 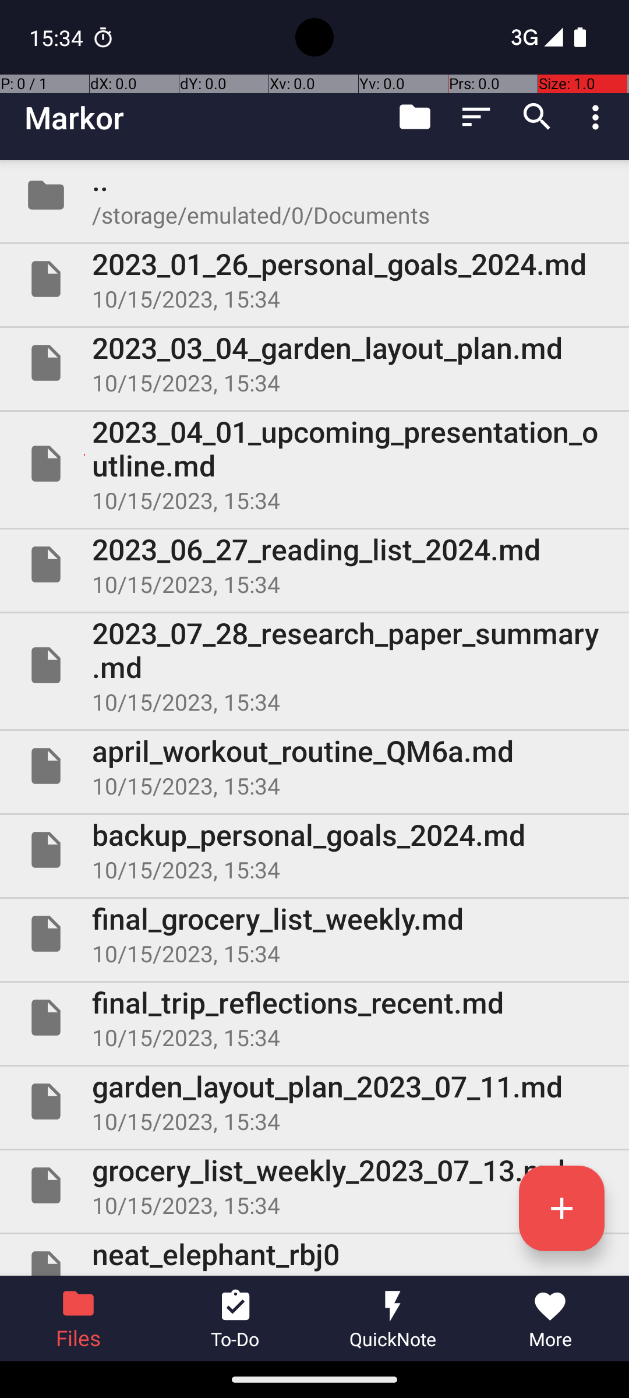 I want to click on File 2023_01_26_personal_goals_2024.md , so click(x=314, y=279).